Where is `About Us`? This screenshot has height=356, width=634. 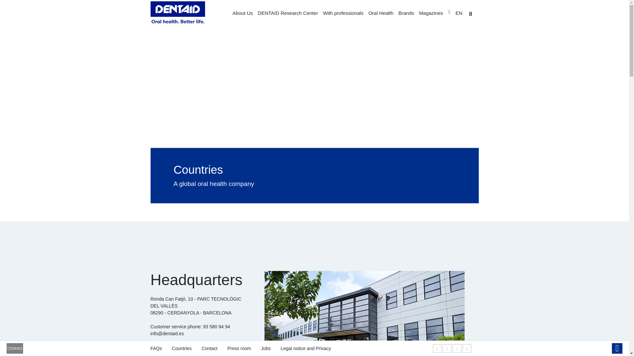 About Us is located at coordinates (243, 14).